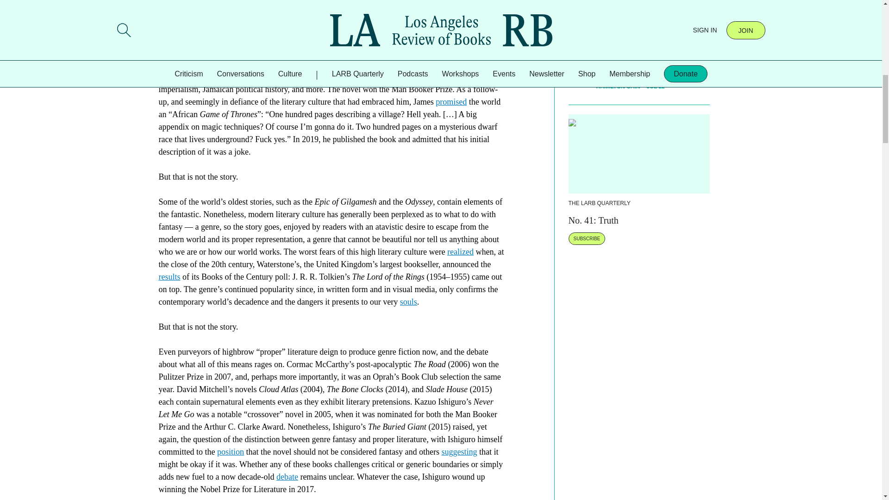  What do you see at coordinates (460, 252) in the screenshot?
I see `realized` at bounding box center [460, 252].